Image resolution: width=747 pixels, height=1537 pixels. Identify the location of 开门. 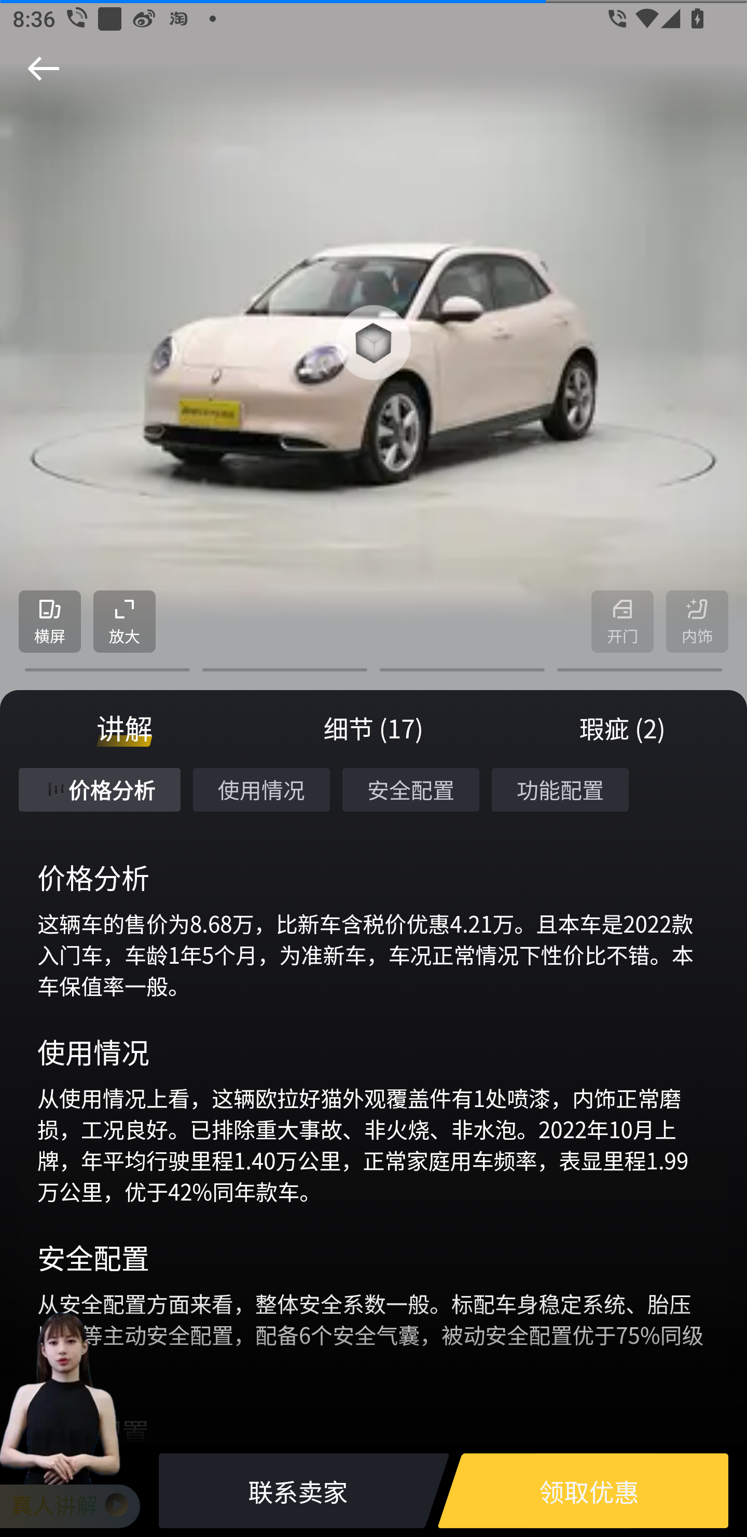
(622, 622).